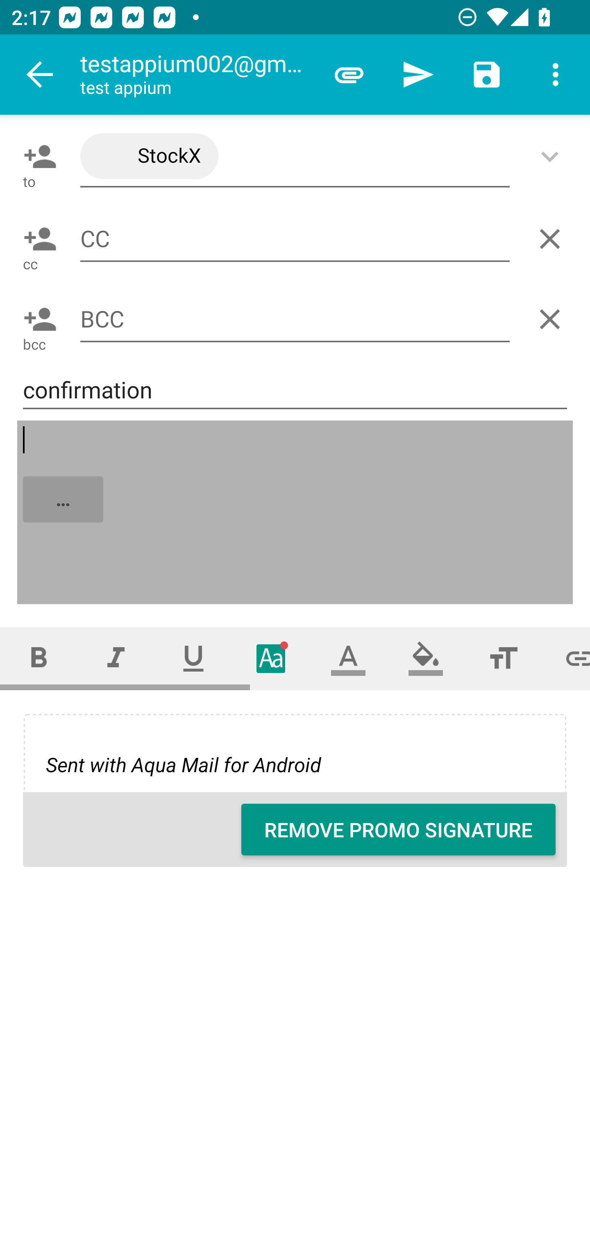  What do you see at coordinates (295, 239) in the screenshot?
I see `CC` at bounding box center [295, 239].